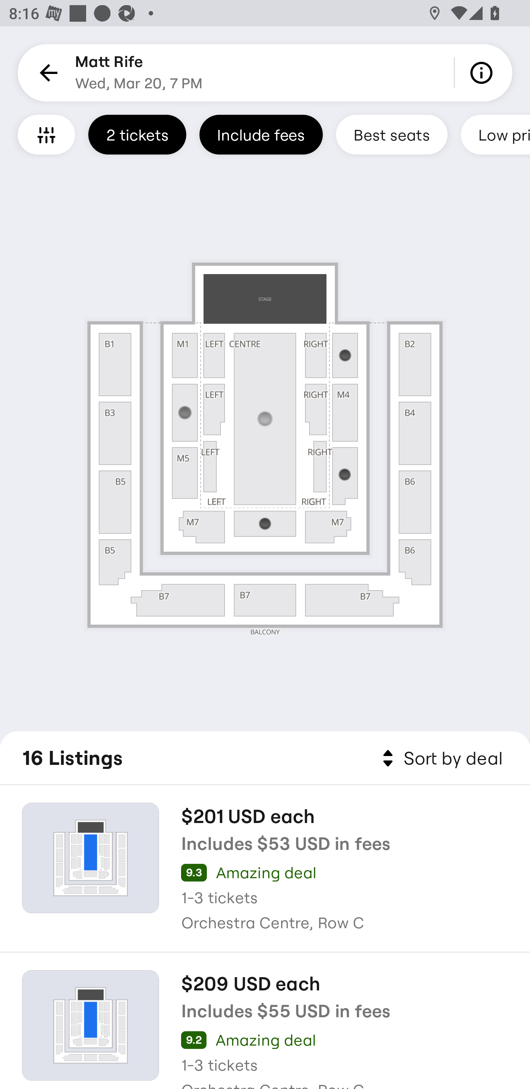 Image resolution: width=530 pixels, height=1089 pixels. What do you see at coordinates (484, 73) in the screenshot?
I see `Info` at bounding box center [484, 73].